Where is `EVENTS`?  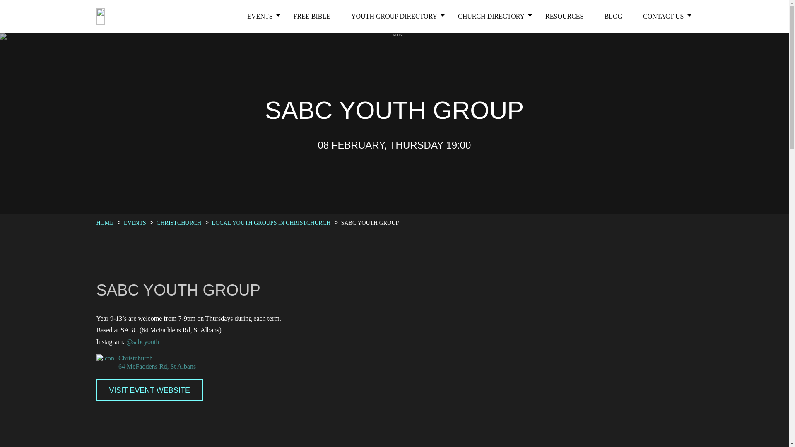
EVENTS is located at coordinates (260, 17).